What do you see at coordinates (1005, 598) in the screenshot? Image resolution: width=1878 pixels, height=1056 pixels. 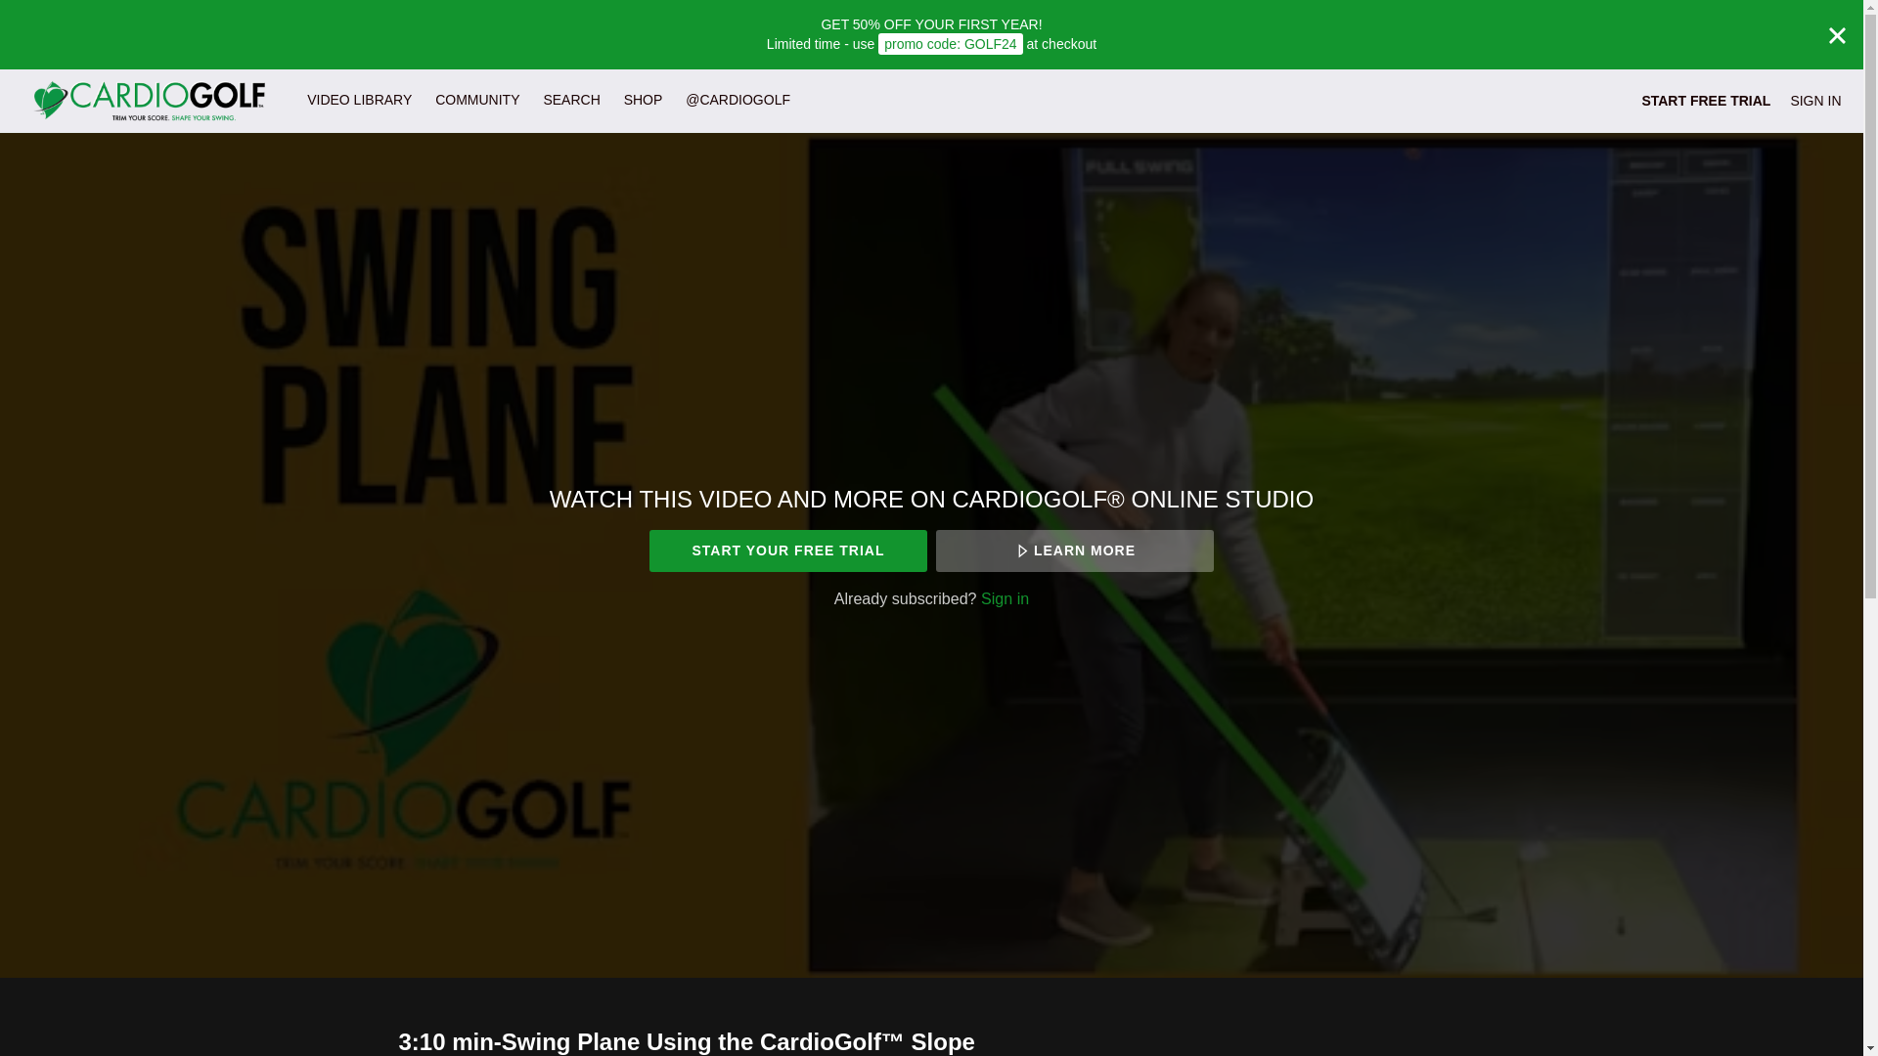 I see `Sign in` at bounding box center [1005, 598].